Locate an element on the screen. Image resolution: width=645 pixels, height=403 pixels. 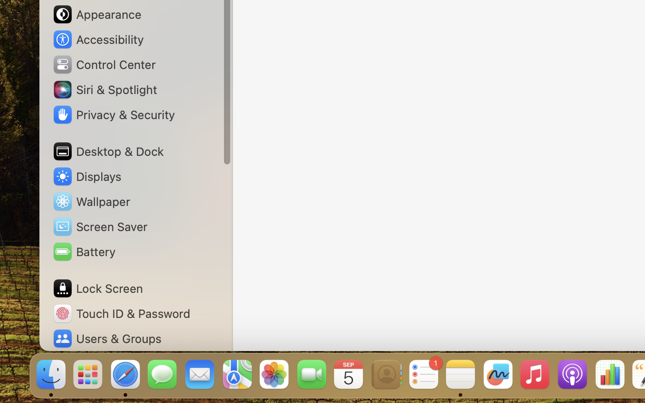
Appearance is located at coordinates (97, 14).